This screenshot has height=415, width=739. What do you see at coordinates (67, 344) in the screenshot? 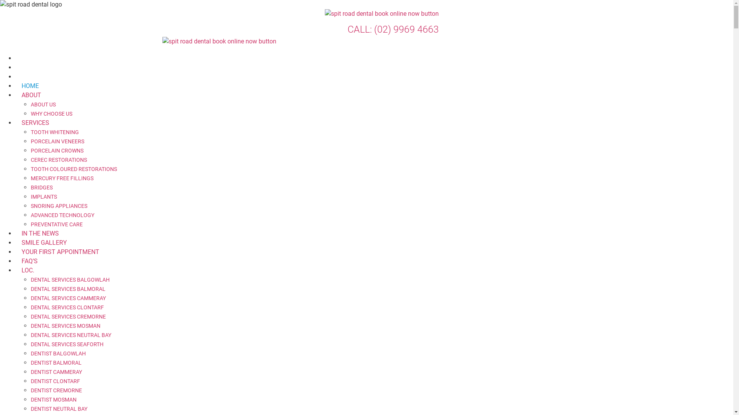
I see `DENTAL SERVICES SEAFORTH` at bounding box center [67, 344].